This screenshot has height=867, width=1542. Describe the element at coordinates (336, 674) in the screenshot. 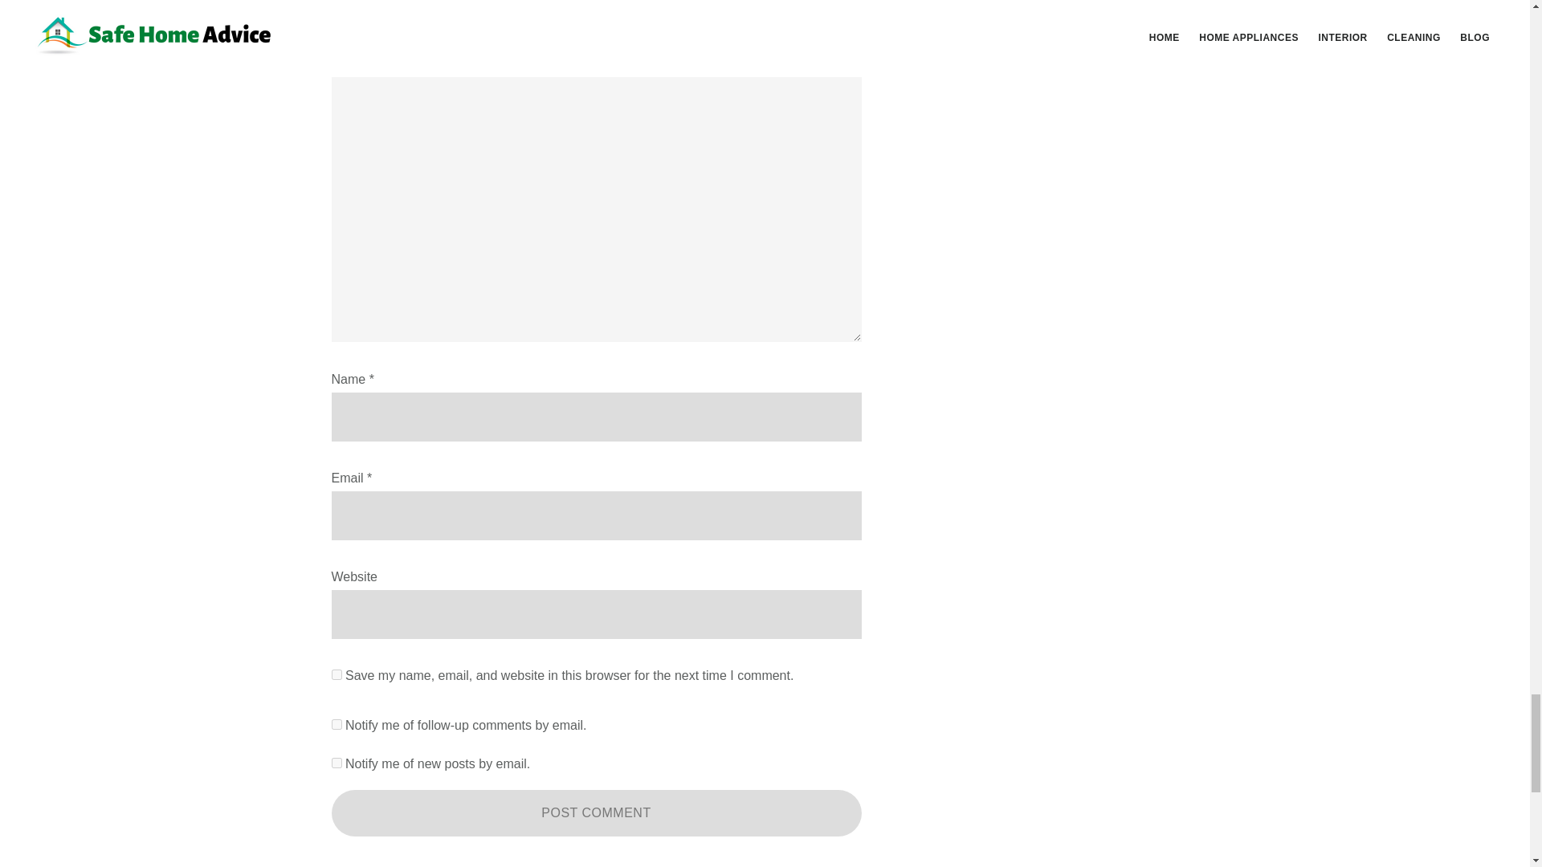

I see `yes` at that location.